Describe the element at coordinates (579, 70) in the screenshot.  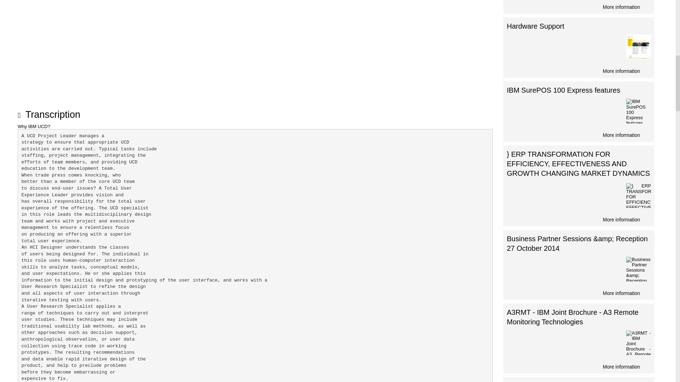
I see `More information` at that location.